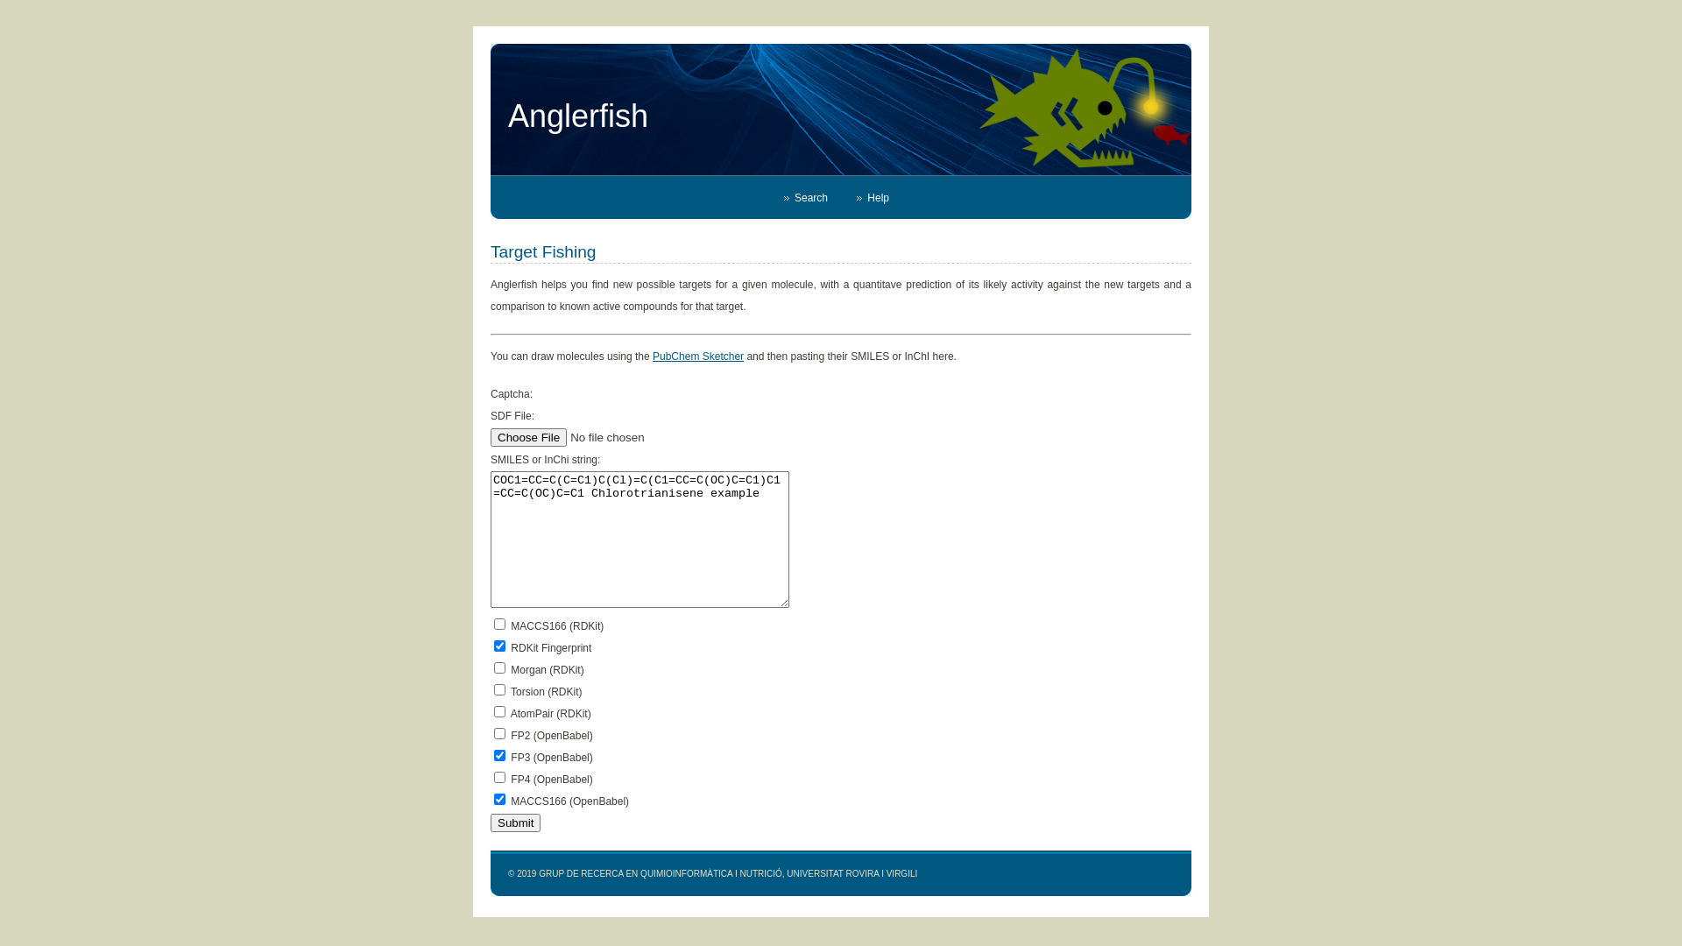 Image resolution: width=1682 pixels, height=946 pixels. Describe the element at coordinates (887, 196) in the screenshot. I see `Help` at that location.